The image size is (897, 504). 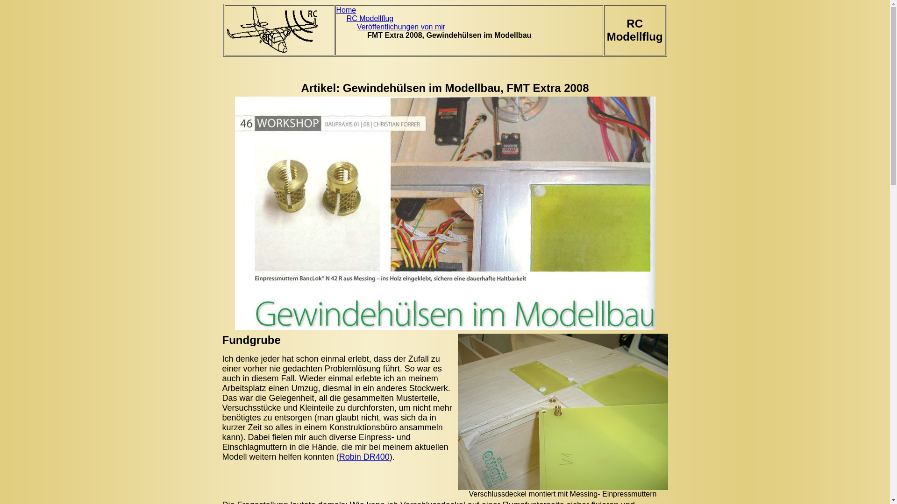 What do you see at coordinates (364, 457) in the screenshot?
I see `Robin DR400` at bounding box center [364, 457].